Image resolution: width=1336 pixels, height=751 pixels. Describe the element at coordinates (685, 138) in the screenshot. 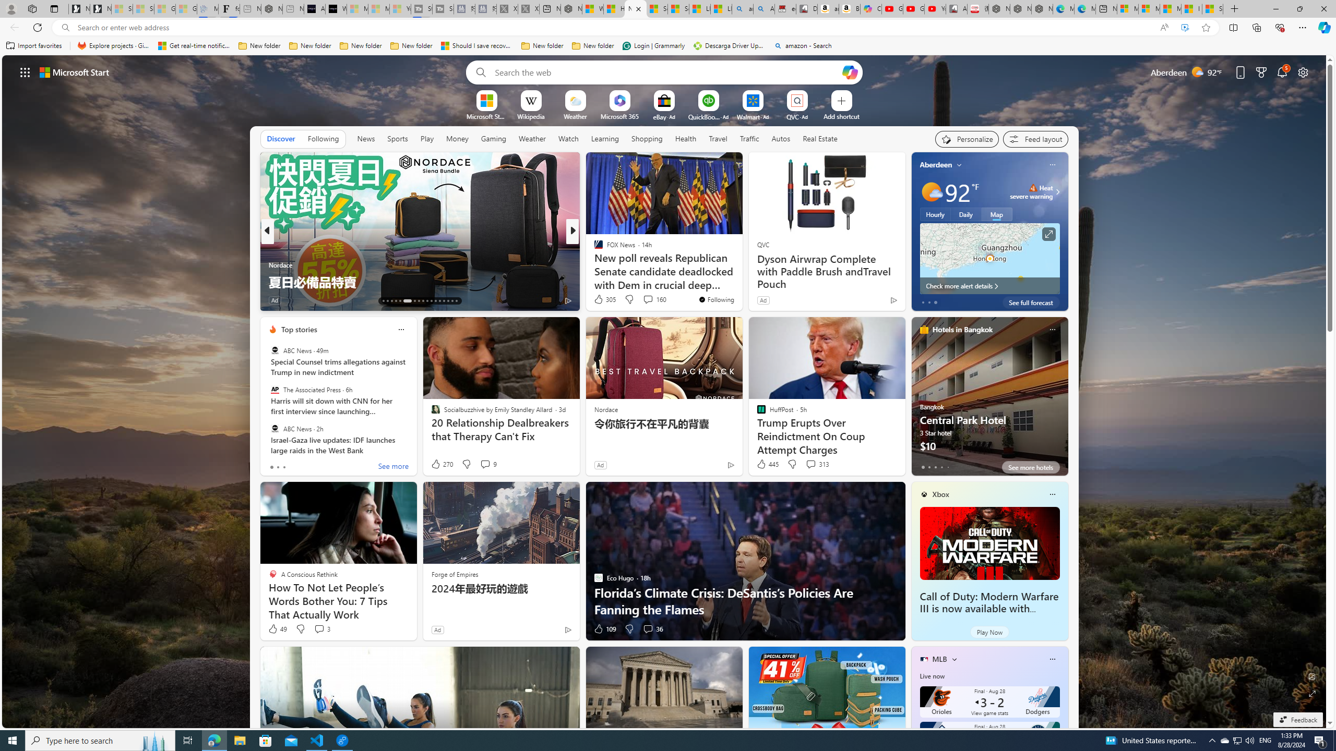

I see `Health` at that location.